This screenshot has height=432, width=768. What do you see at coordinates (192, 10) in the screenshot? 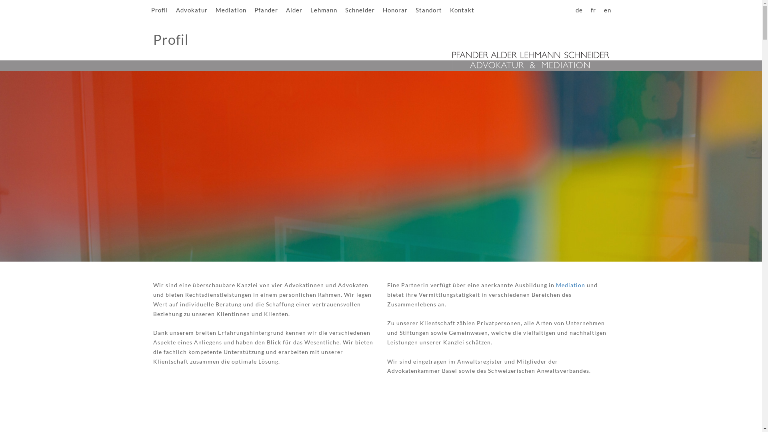
I see `Advokatur` at bounding box center [192, 10].